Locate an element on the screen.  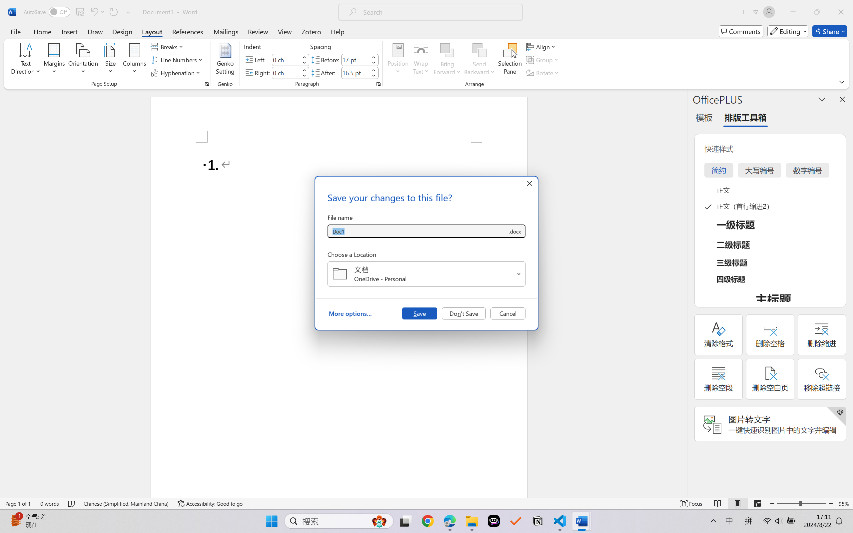
Zoom 95% is located at coordinates (844, 504).